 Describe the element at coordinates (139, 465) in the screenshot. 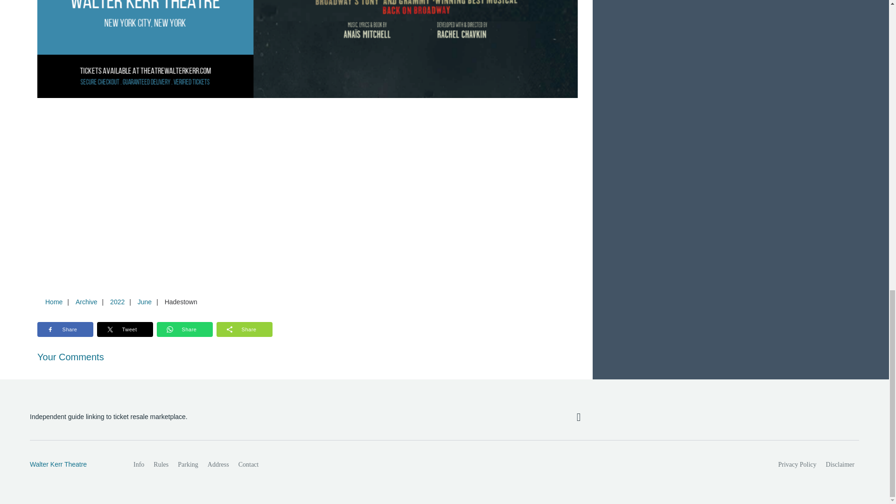

I see `Info` at that location.